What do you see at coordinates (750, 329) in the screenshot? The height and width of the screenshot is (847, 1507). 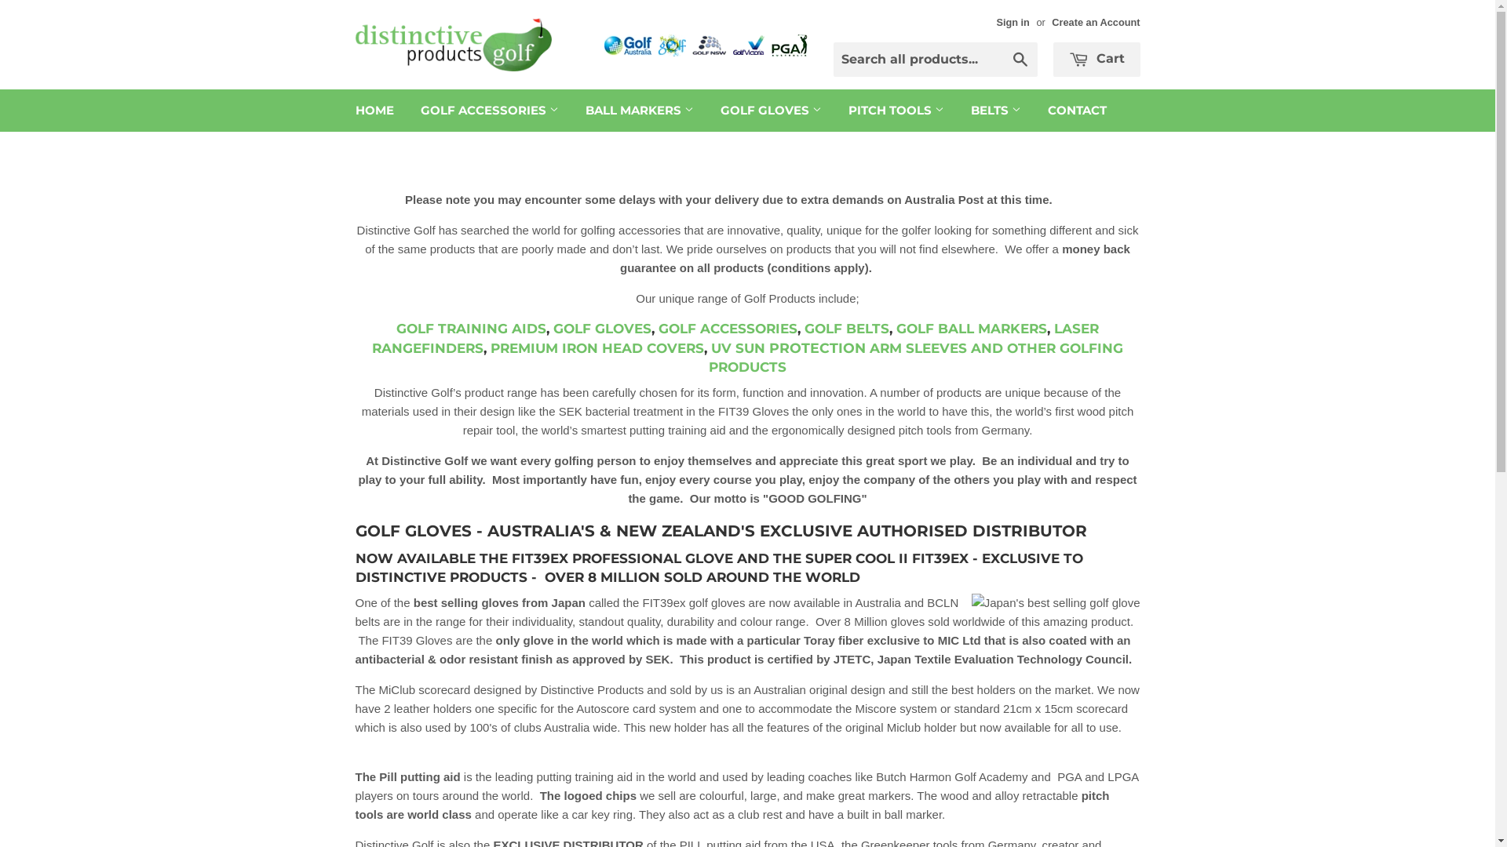 I see `S` at bounding box center [750, 329].